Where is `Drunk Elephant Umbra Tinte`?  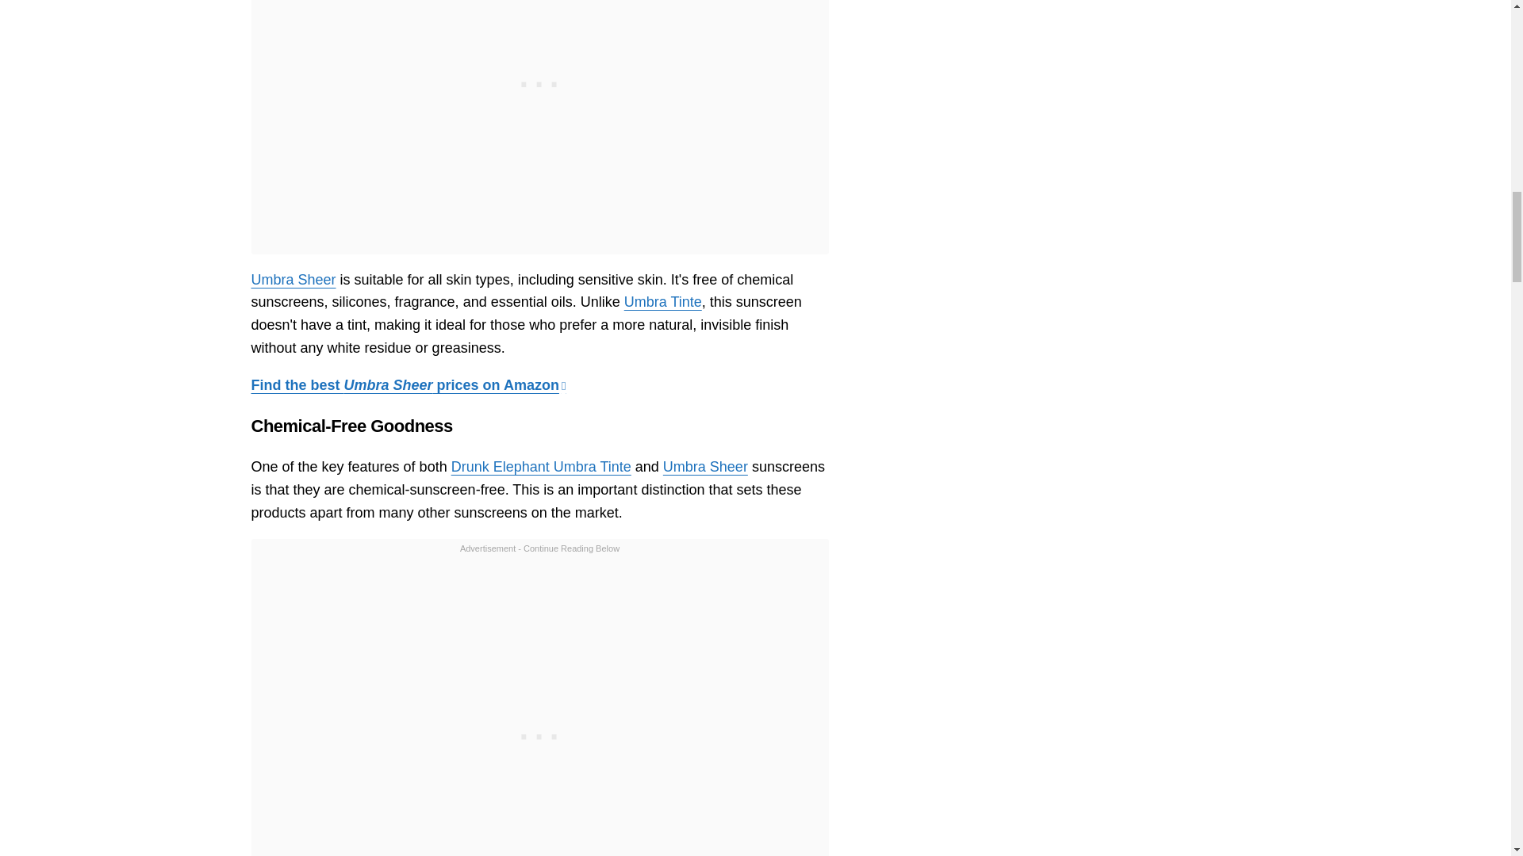 Drunk Elephant Umbra Tinte is located at coordinates (541, 466).